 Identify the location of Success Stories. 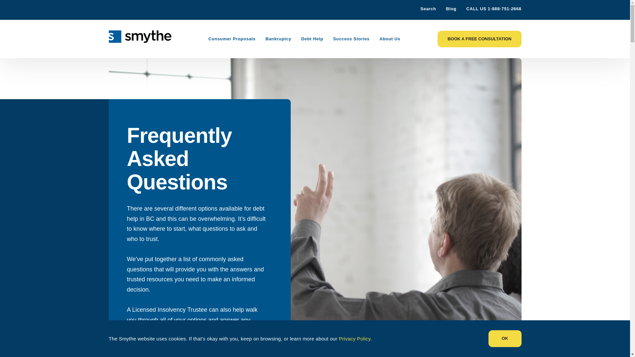
(351, 39).